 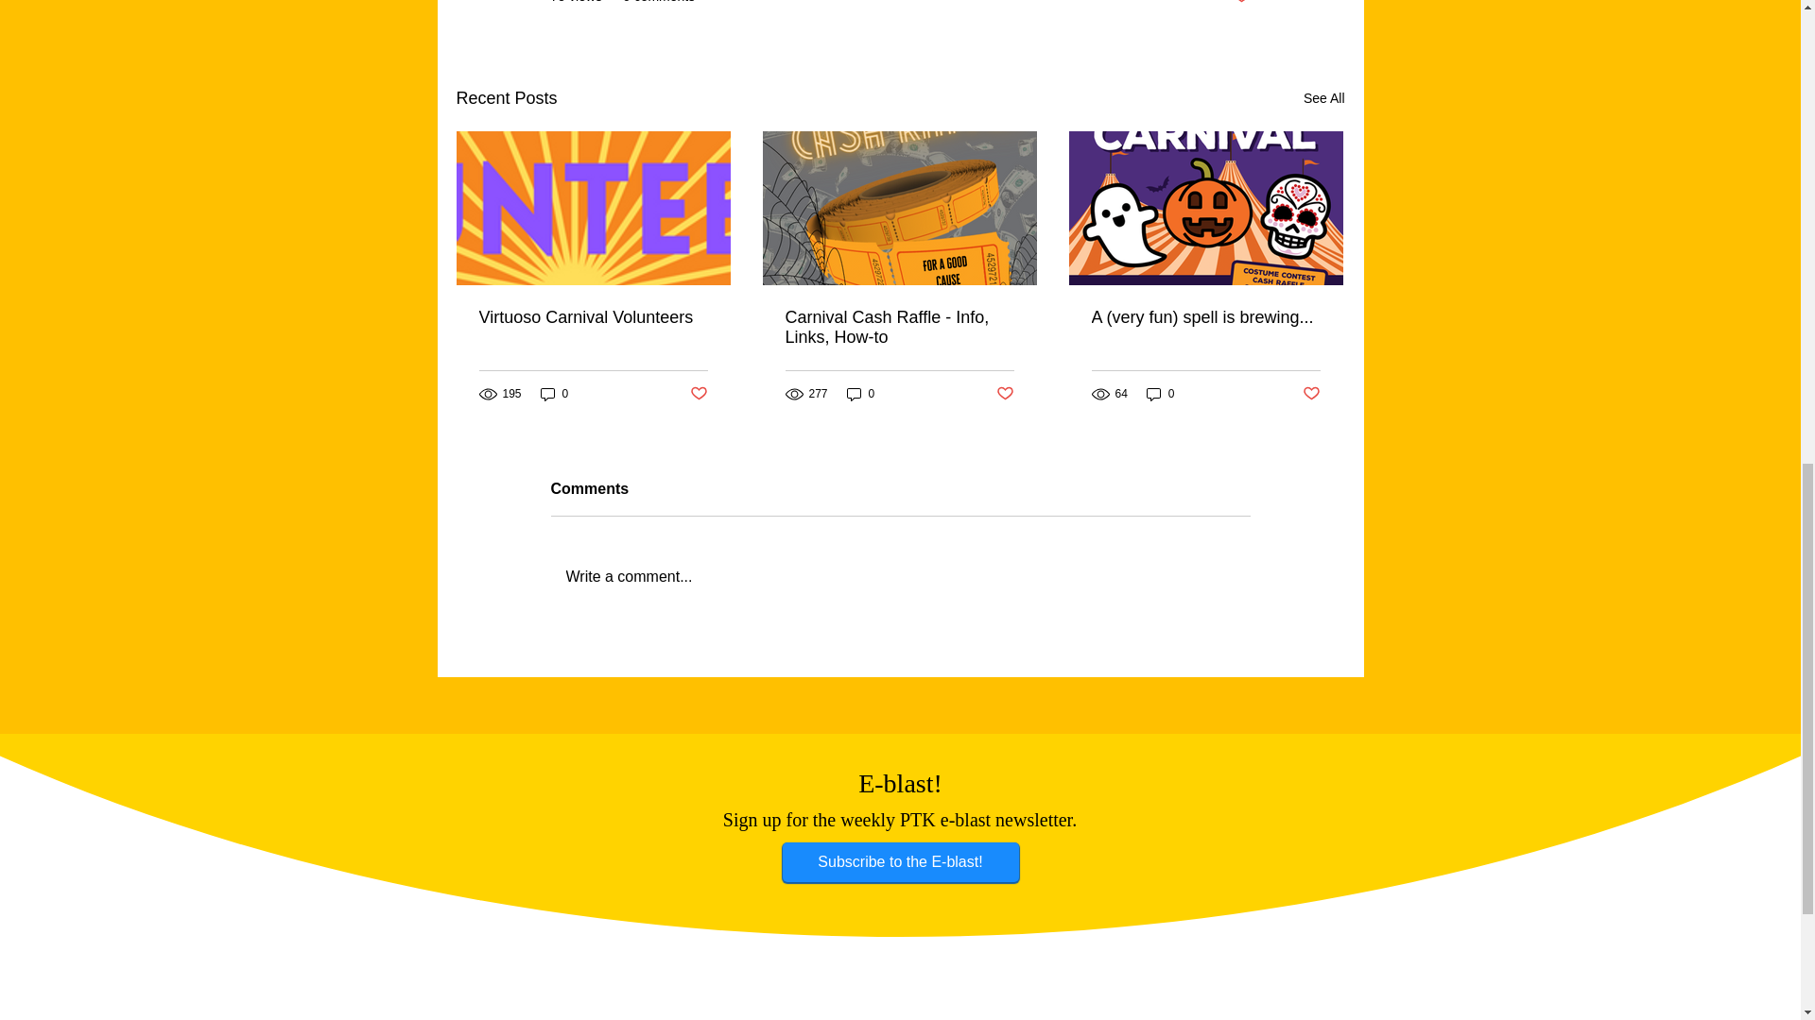 What do you see at coordinates (860, 394) in the screenshot?
I see `0` at bounding box center [860, 394].